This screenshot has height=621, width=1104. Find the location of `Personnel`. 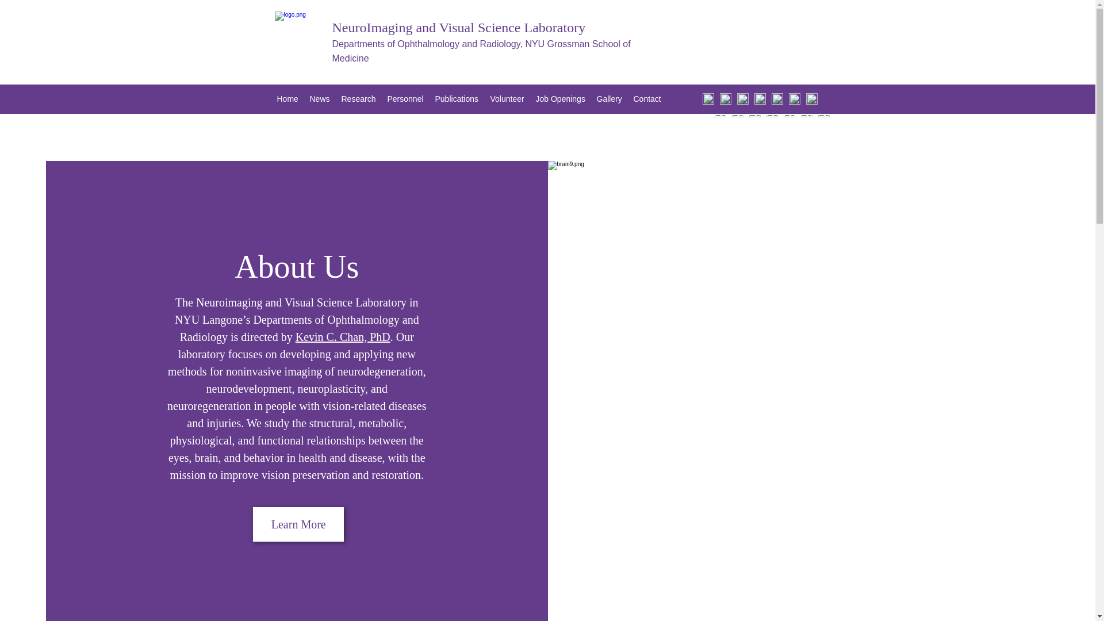

Personnel is located at coordinates (405, 99).